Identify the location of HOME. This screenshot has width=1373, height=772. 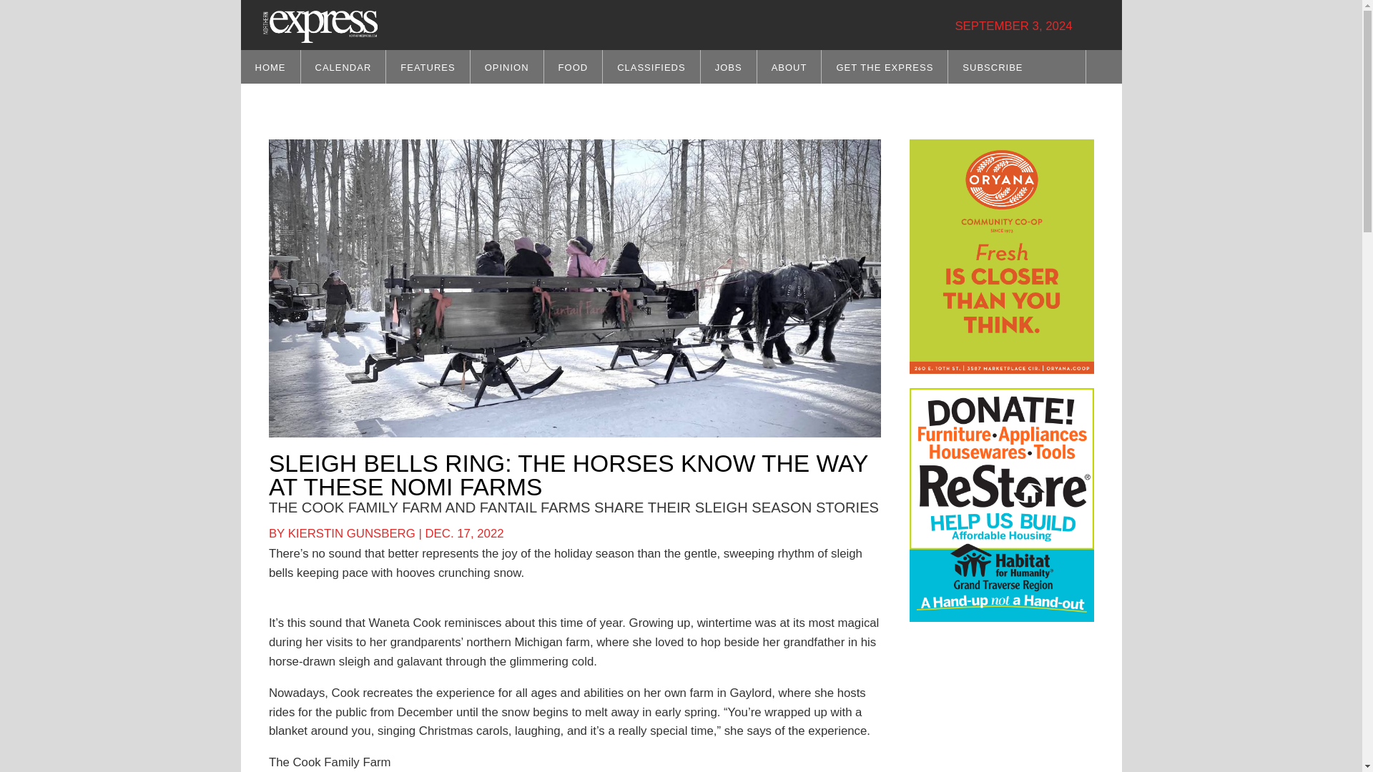
(270, 66).